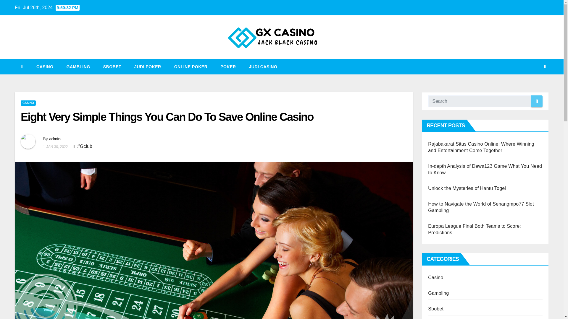  What do you see at coordinates (167, 117) in the screenshot?
I see `Eight Very Simple Things You Can Do To Save Online Casino` at bounding box center [167, 117].